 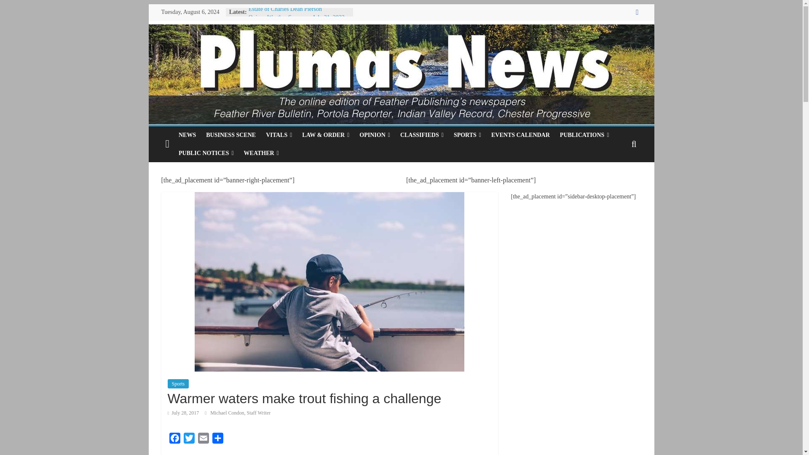 I want to click on EVENTS CALENDAR, so click(x=520, y=135).